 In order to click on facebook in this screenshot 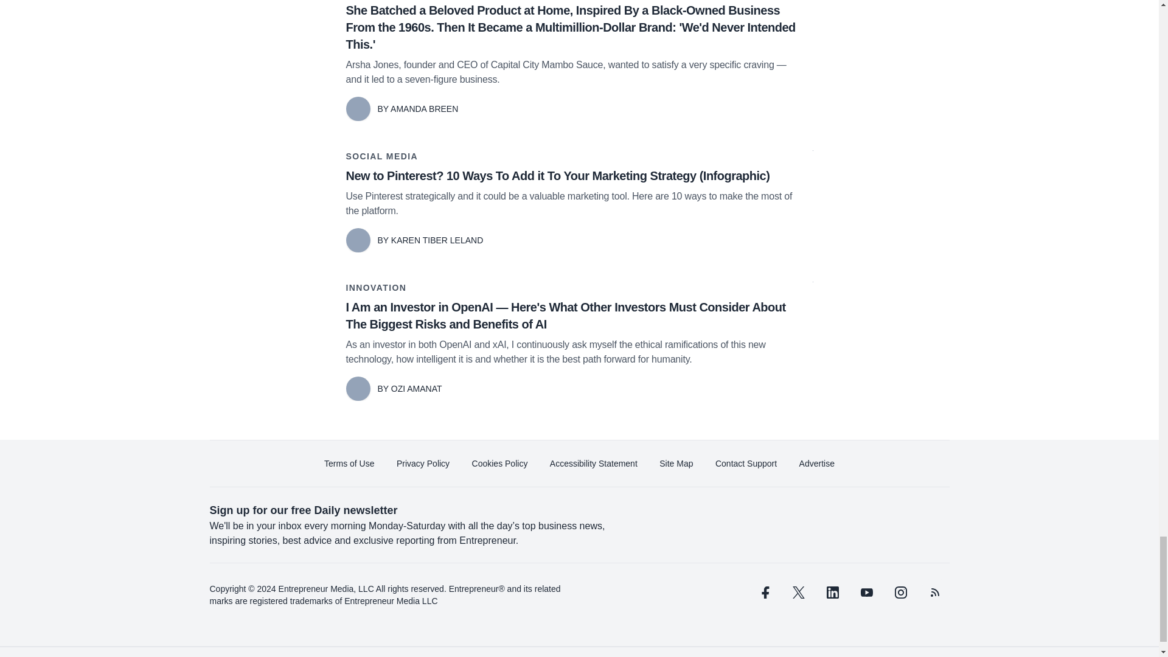, I will do `click(764, 593)`.